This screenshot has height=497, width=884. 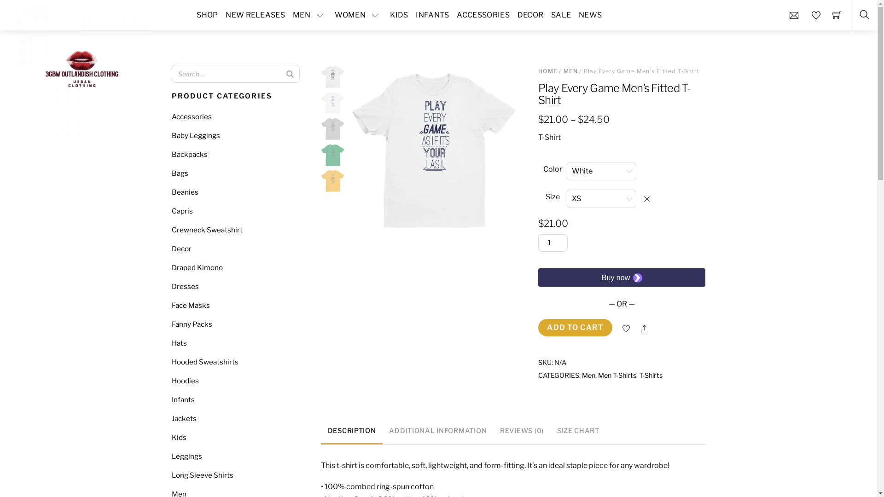 I want to click on Baby Leggings, so click(x=195, y=135).